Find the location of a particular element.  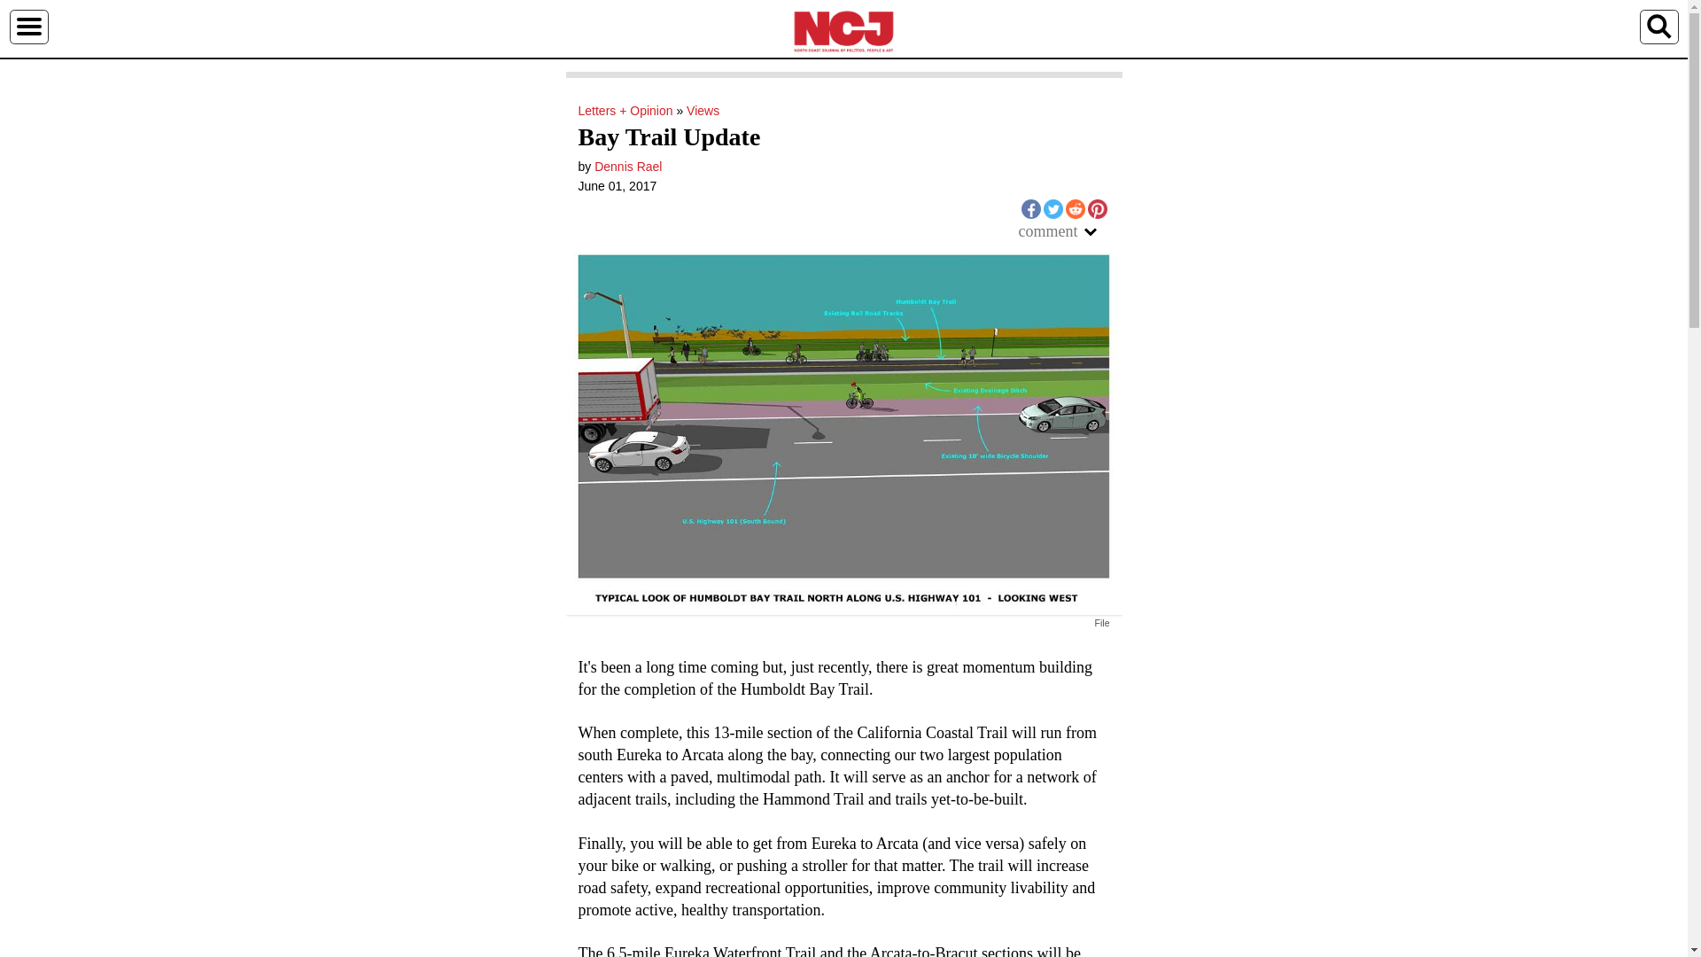

Reddit is located at coordinates (1074, 209).